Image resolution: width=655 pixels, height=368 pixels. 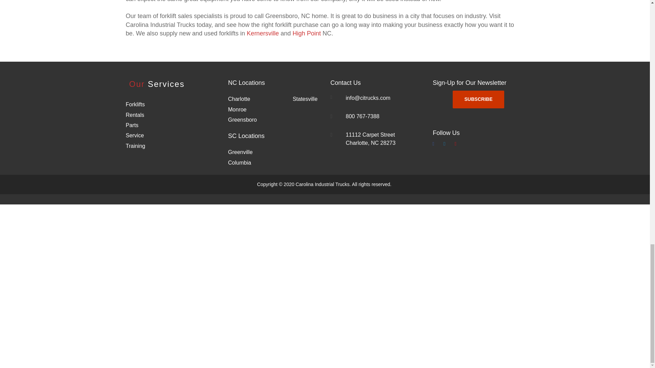 I want to click on Statesville, so click(x=305, y=99).